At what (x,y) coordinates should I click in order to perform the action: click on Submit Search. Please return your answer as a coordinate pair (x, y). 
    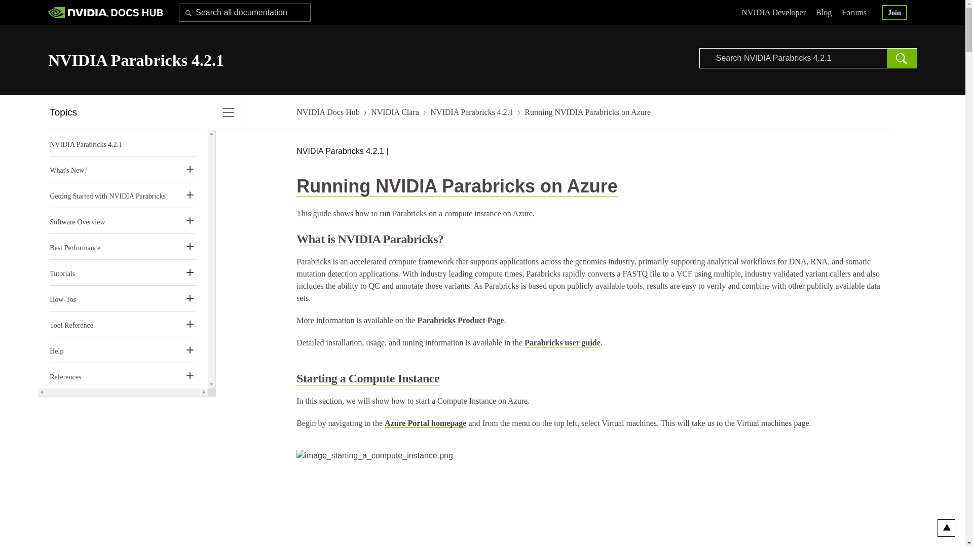
    Looking at the image, I should click on (902, 58).